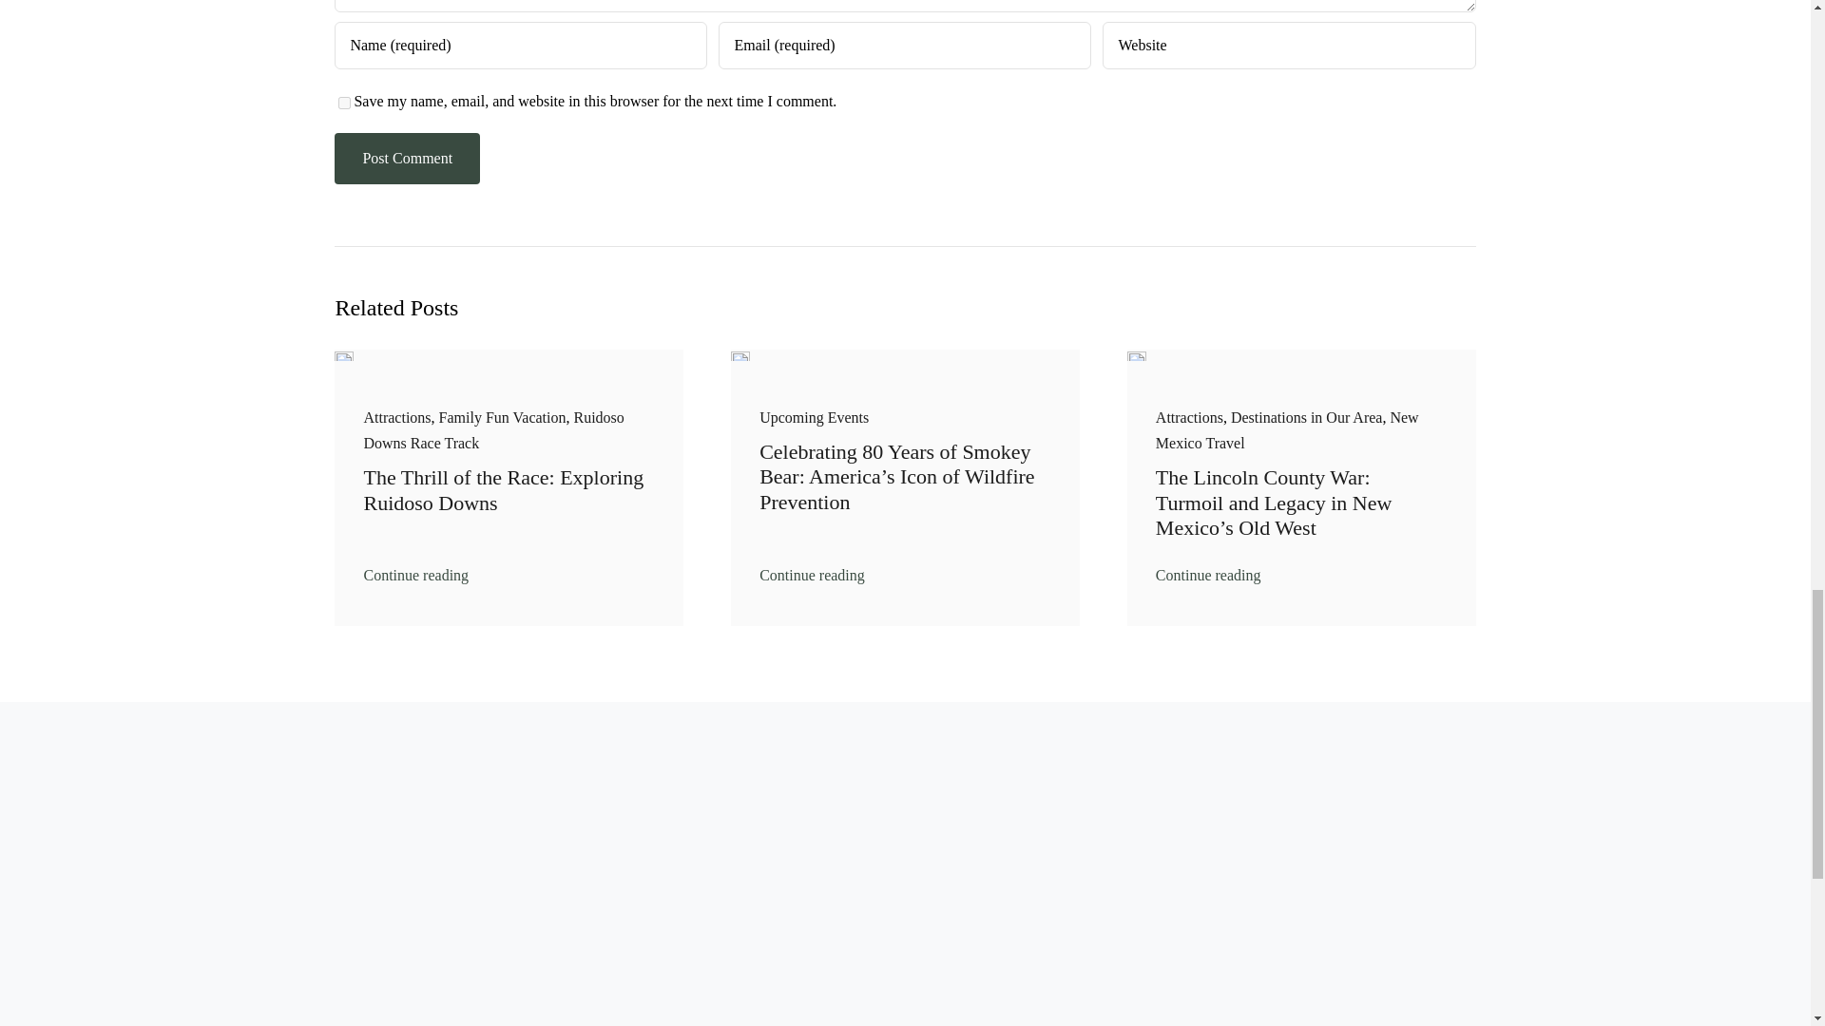 This screenshot has height=1026, width=1825. Describe the element at coordinates (502, 417) in the screenshot. I see `Family Fun Vacation` at that location.